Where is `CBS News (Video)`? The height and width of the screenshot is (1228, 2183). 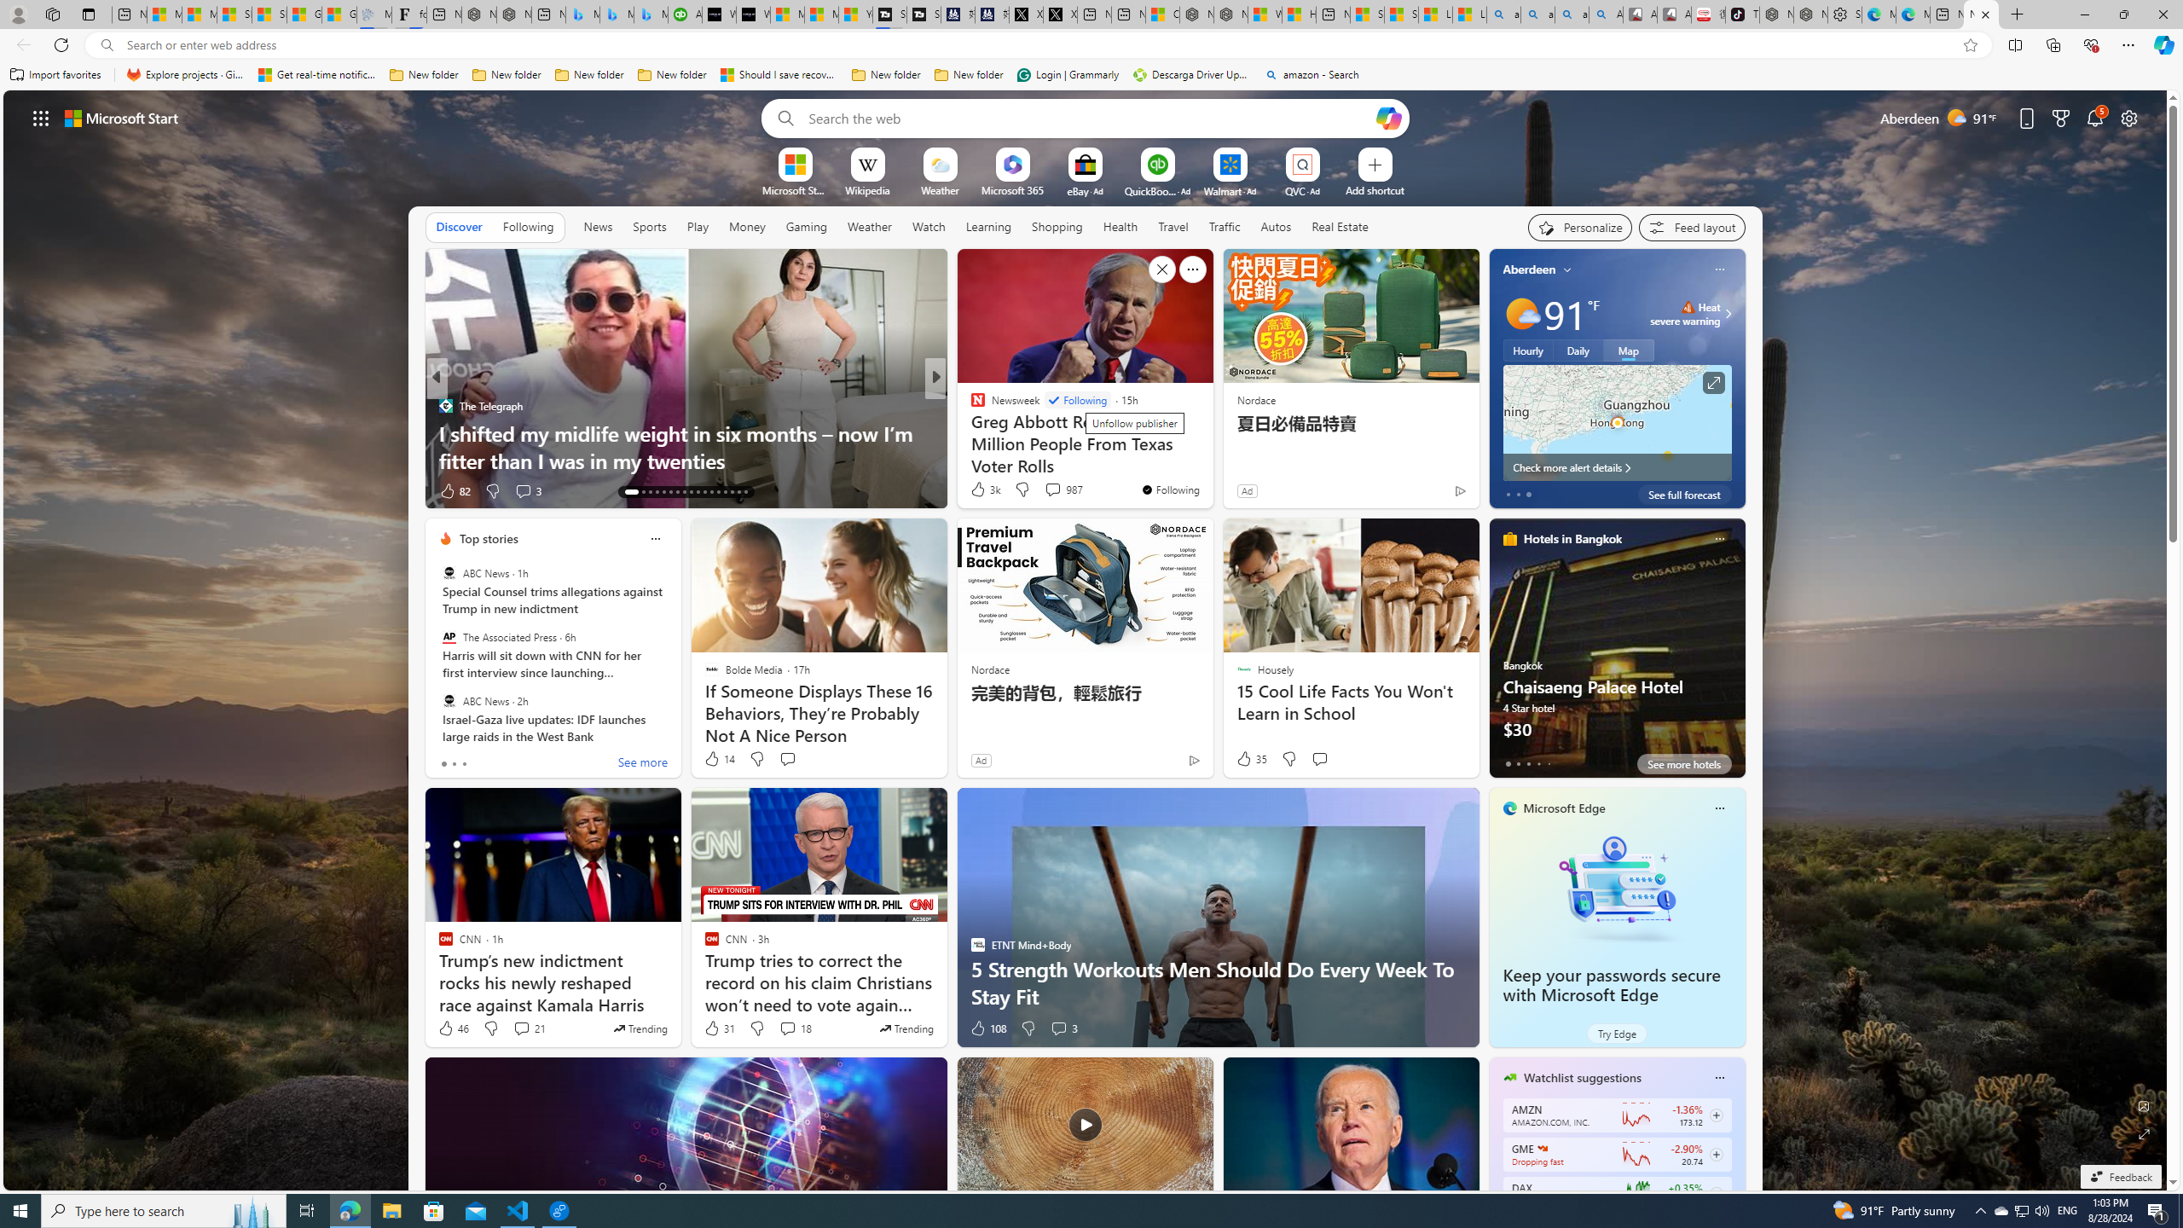 CBS News (Video) is located at coordinates (970, 406).